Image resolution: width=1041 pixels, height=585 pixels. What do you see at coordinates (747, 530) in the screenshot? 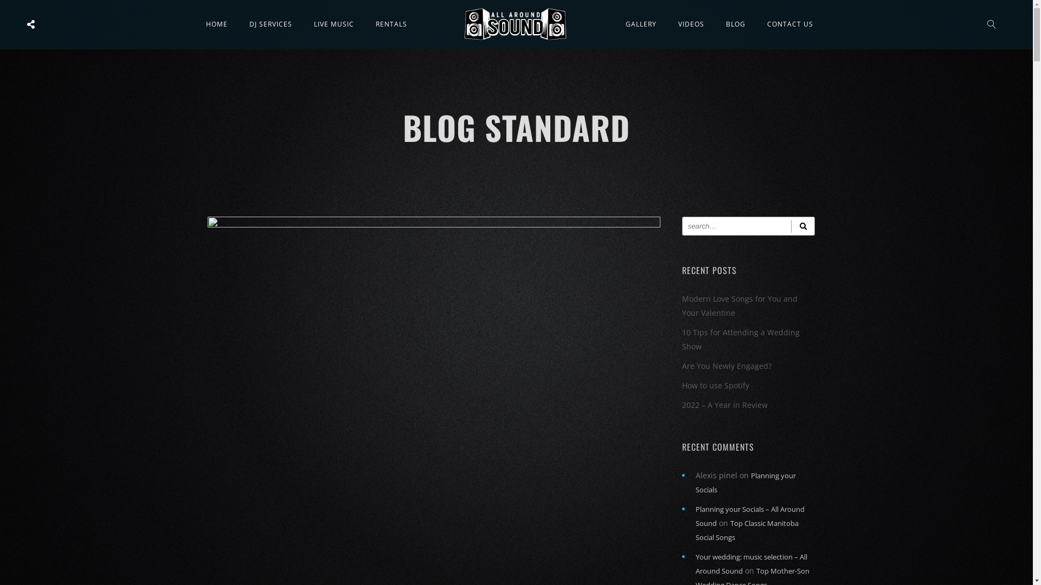
I see `Top Classic Manitoba Social Songs` at bounding box center [747, 530].